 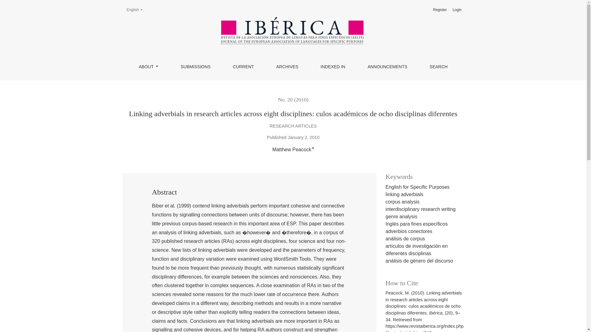 I want to click on Login, so click(x=457, y=10).